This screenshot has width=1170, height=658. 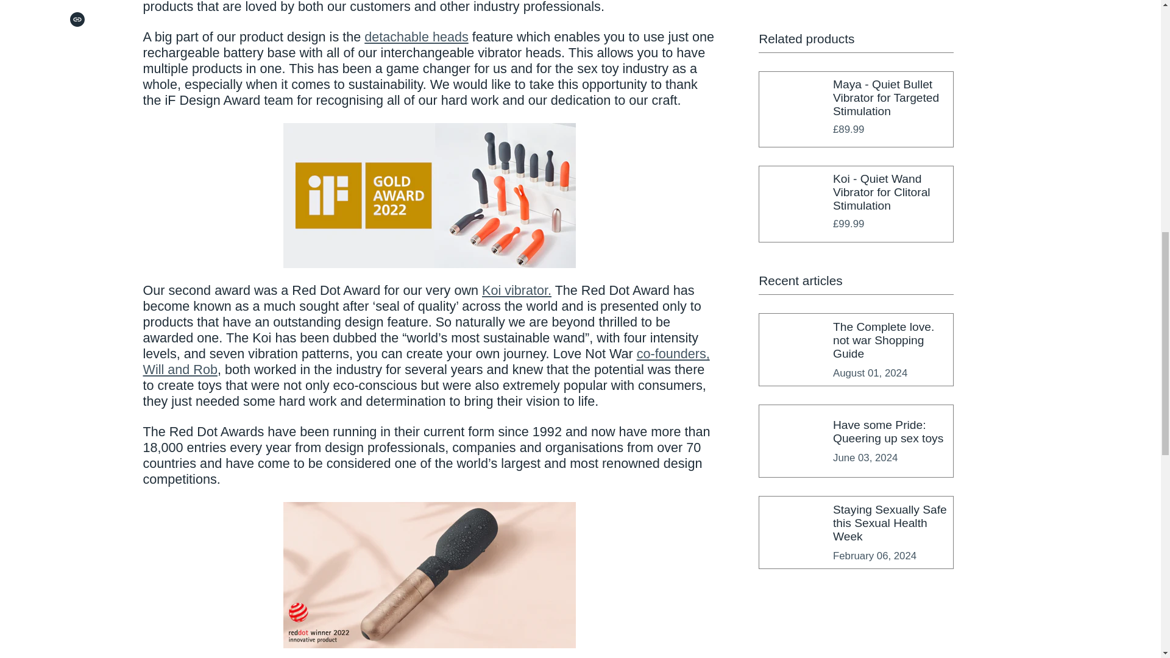 I want to click on Koi Quiet Wand Vibrator, so click(x=517, y=290).